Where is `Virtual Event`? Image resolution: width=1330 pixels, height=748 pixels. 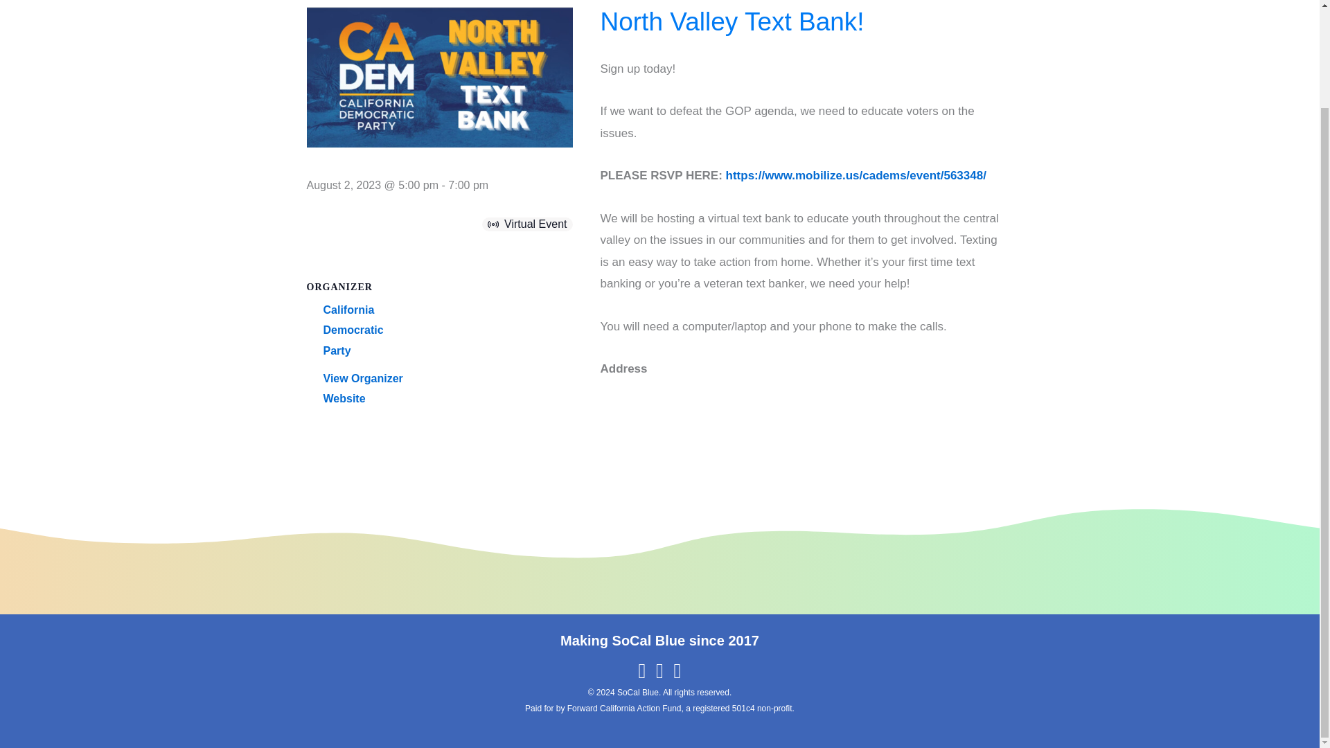
Virtual Event is located at coordinates (493, 224).